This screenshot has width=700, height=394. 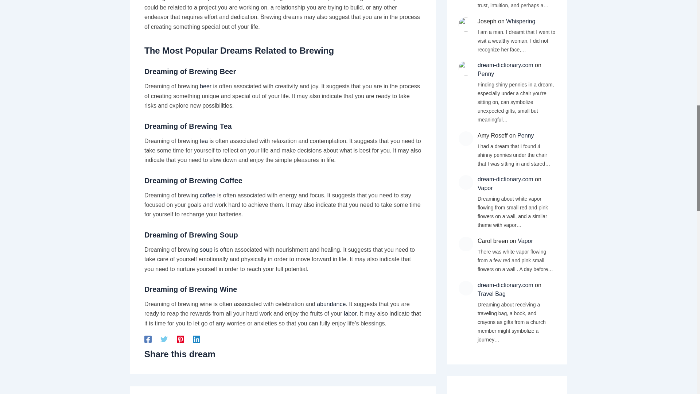 What do you see at coordinates (205, 86) in the screenshot?
I see `beer` at bounding box center [205, 86].